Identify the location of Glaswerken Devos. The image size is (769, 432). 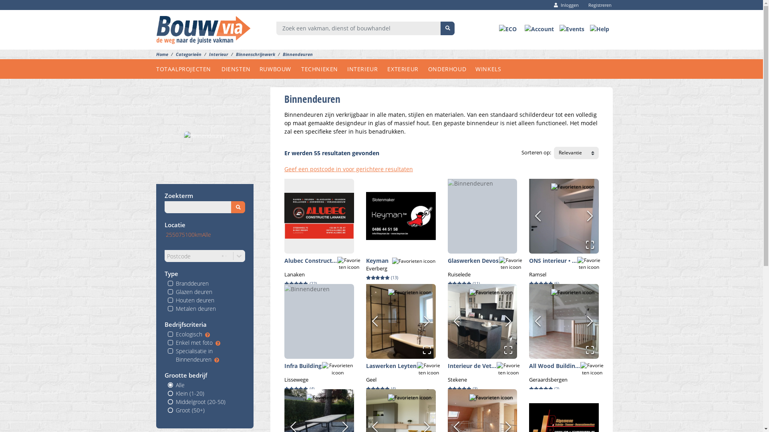
(473, 261).